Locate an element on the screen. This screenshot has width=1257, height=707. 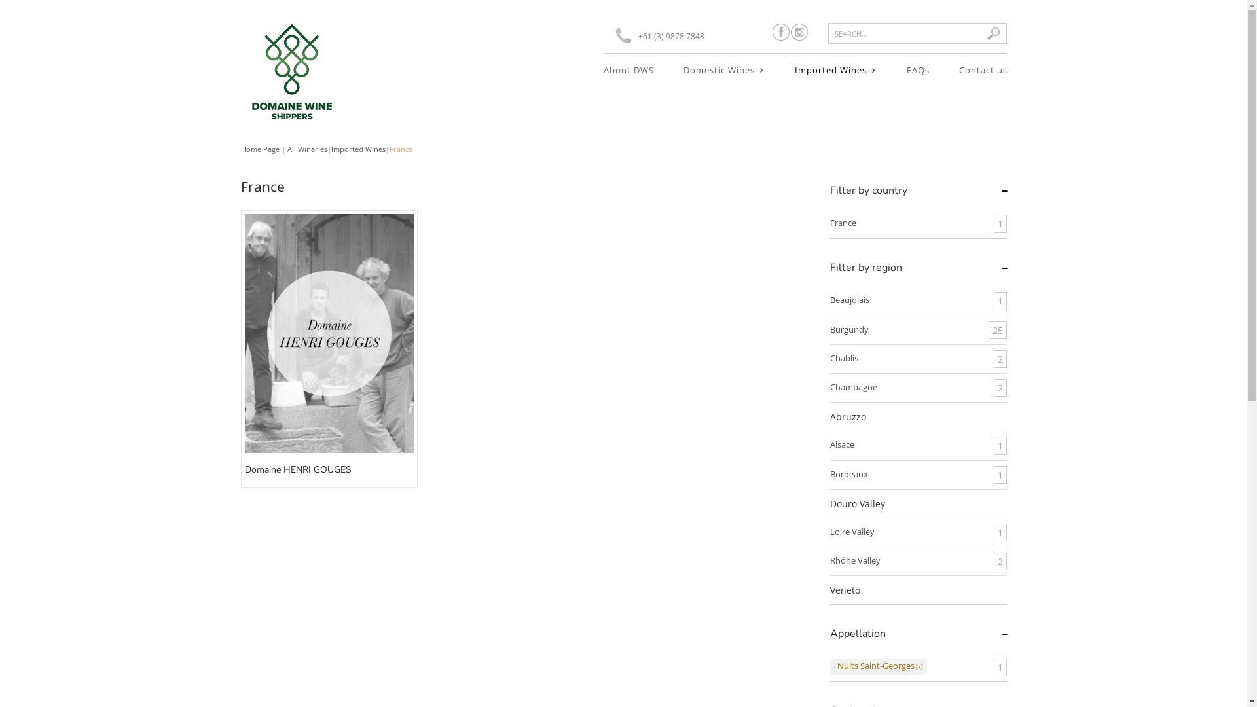
Chablis is located at coordinates (845, 359).